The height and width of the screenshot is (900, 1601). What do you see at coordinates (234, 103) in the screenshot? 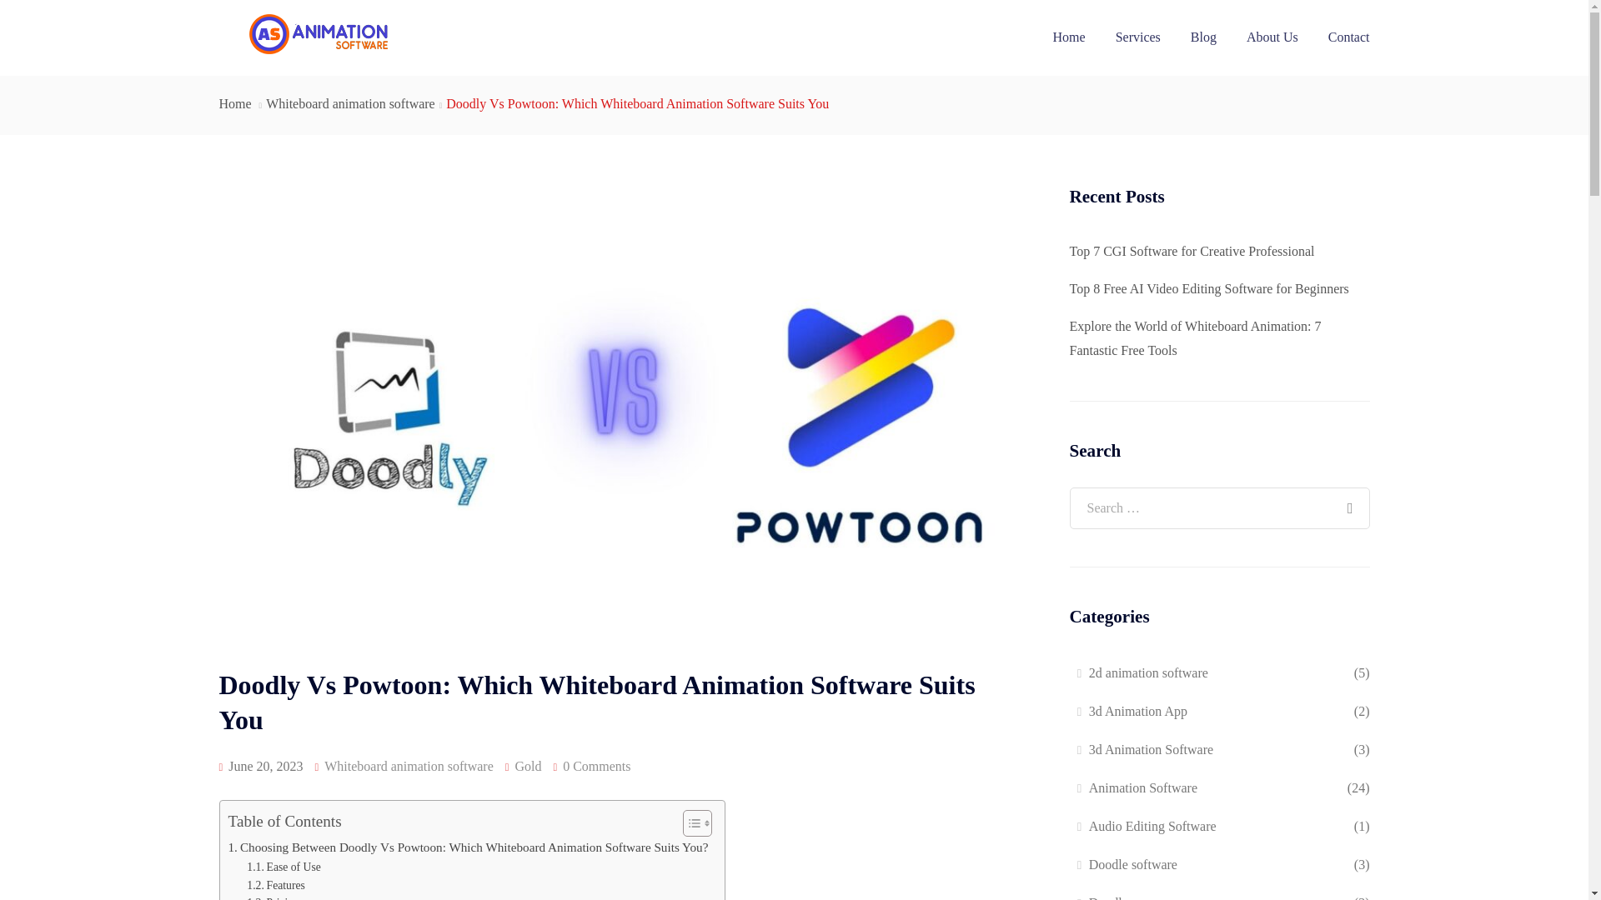
I see `Home` at bounding box center [234, 103].